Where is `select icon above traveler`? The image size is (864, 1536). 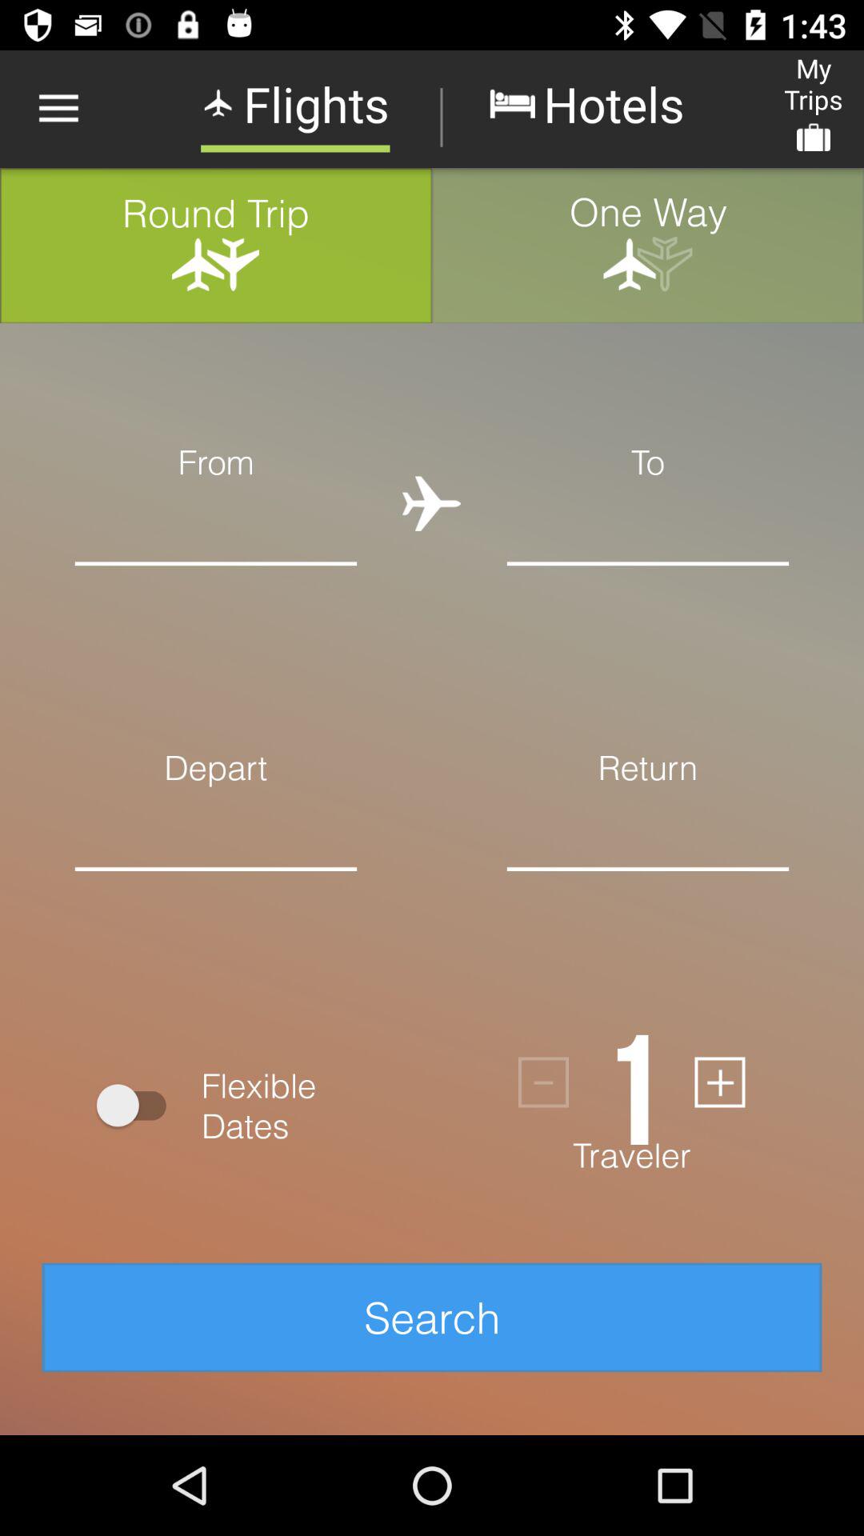
select icon above traveler is located at coordinates (544, 1082).